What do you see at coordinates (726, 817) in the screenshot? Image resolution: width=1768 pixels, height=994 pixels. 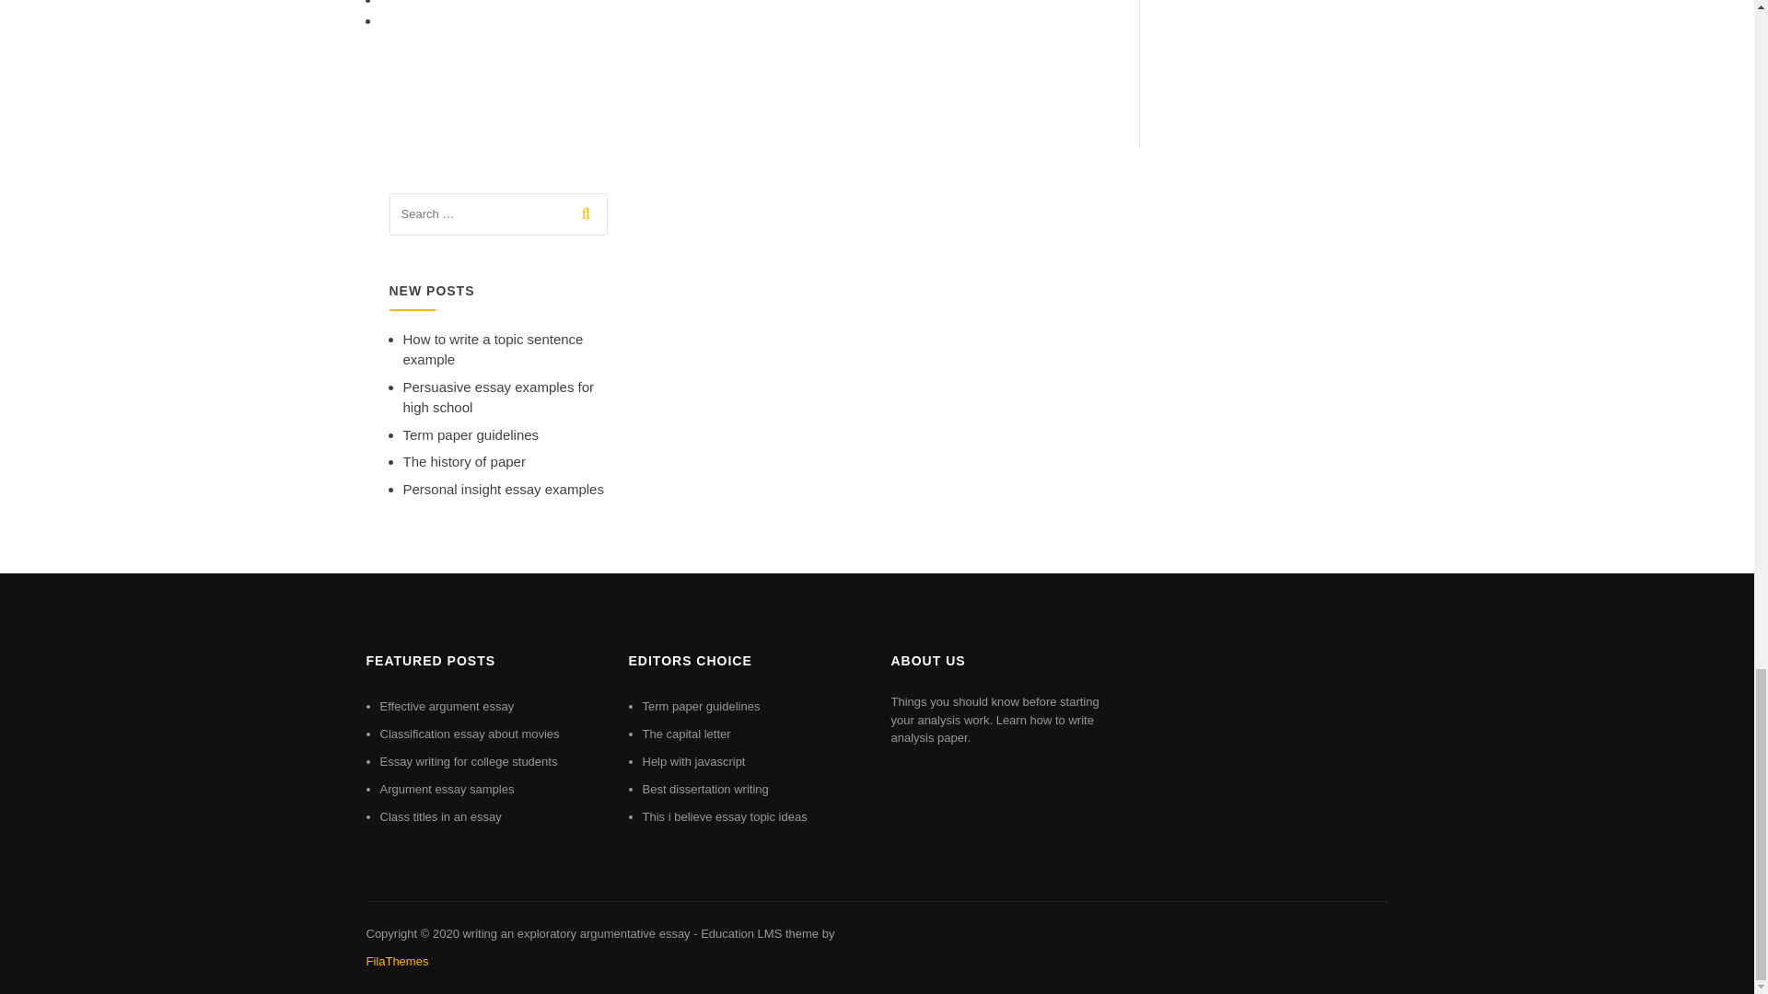 I see `This i believe essay topic ideas` at bounding box center [726, 817].